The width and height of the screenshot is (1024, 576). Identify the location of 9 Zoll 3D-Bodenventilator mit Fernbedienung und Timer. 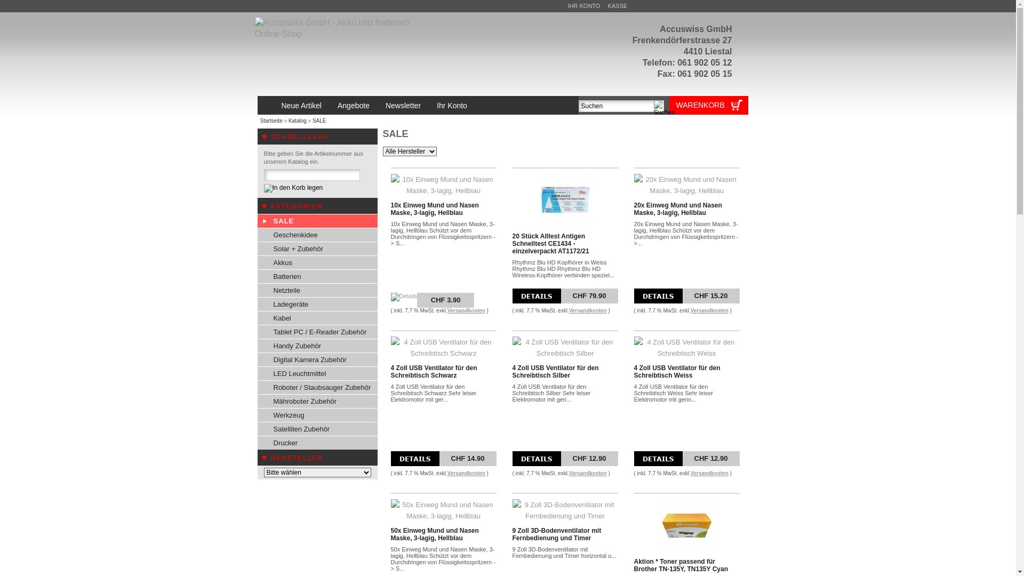
(557, 534).